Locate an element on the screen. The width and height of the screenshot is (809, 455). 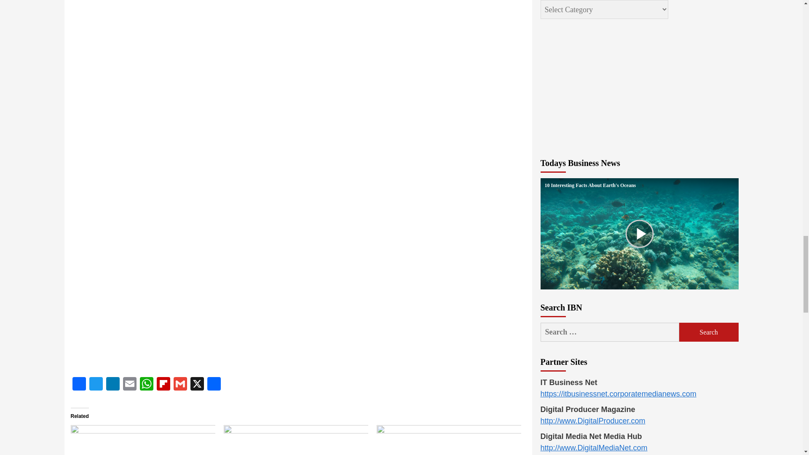
Facebook is located at coordinates (79, 385).